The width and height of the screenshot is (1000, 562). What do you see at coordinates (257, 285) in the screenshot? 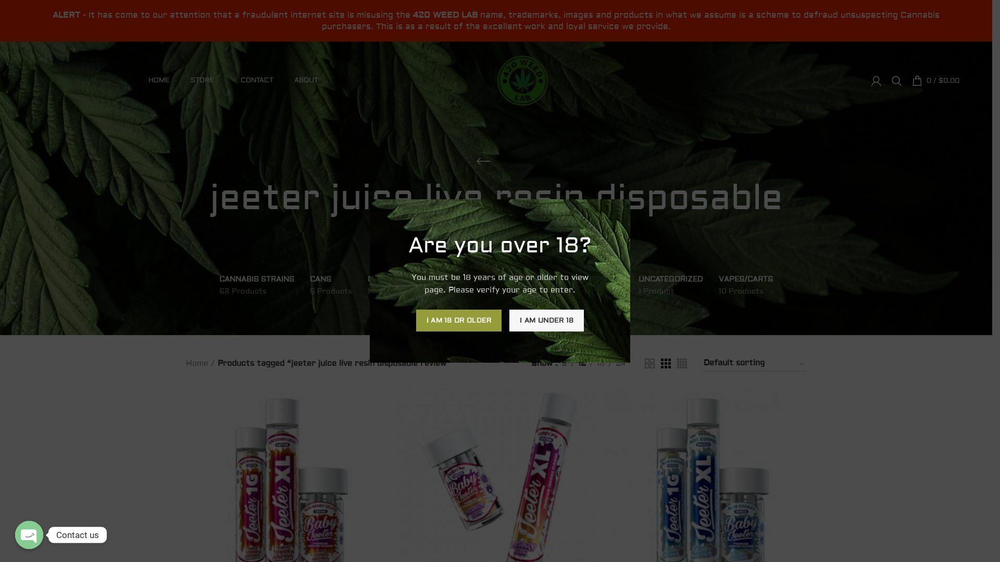
I see `CANNABIS STRAINS
62 Products` at bounding box center [257, 285].